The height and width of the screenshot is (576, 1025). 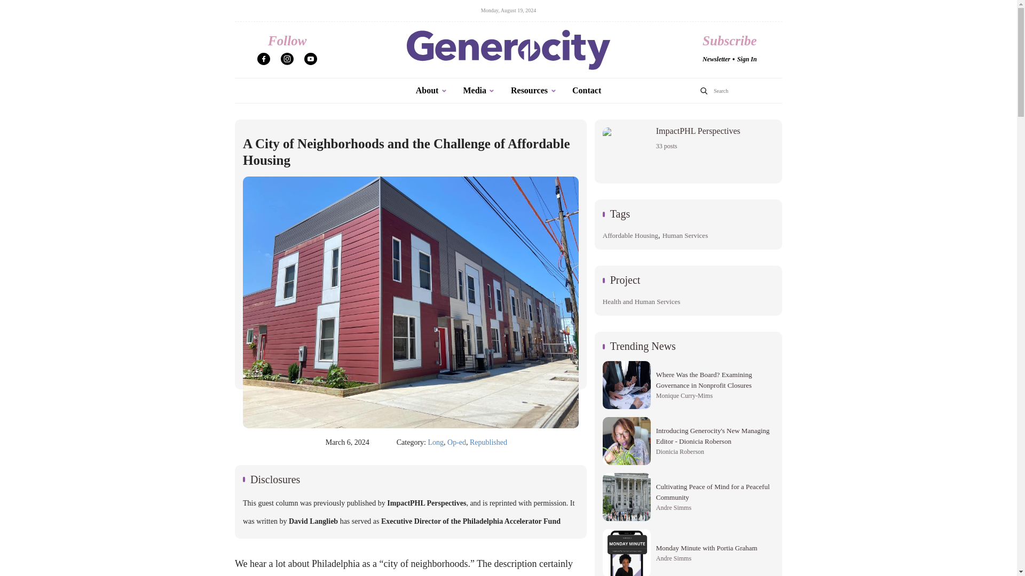 What do you see at coordinates (685, 236) in the screenshot?
I see `Sign In` at bounding box center [685, 236].